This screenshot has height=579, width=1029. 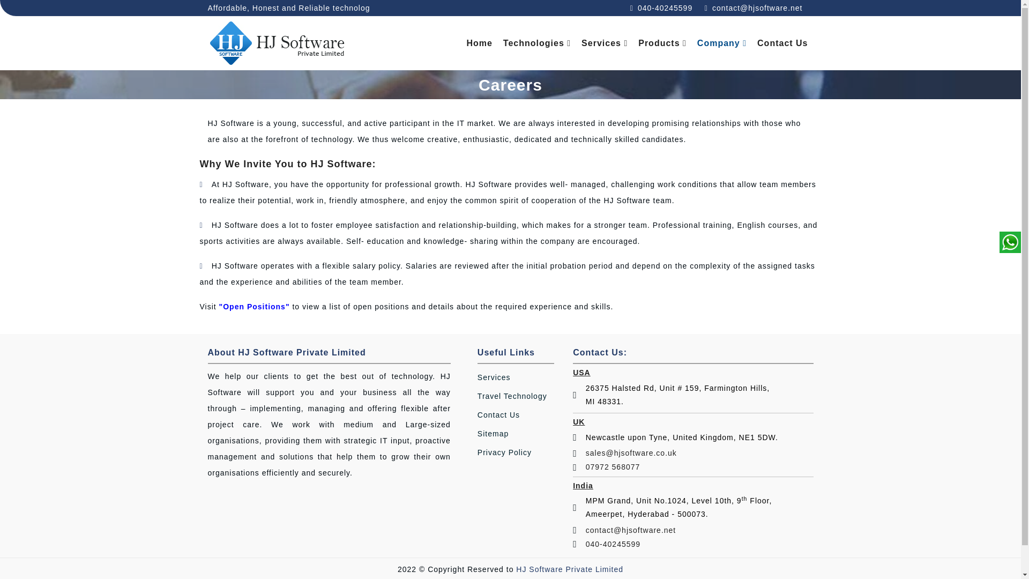 What do you see at coordinates (605, 43) in the screenshot?
I see `Services` at bounding box center [605, 43].